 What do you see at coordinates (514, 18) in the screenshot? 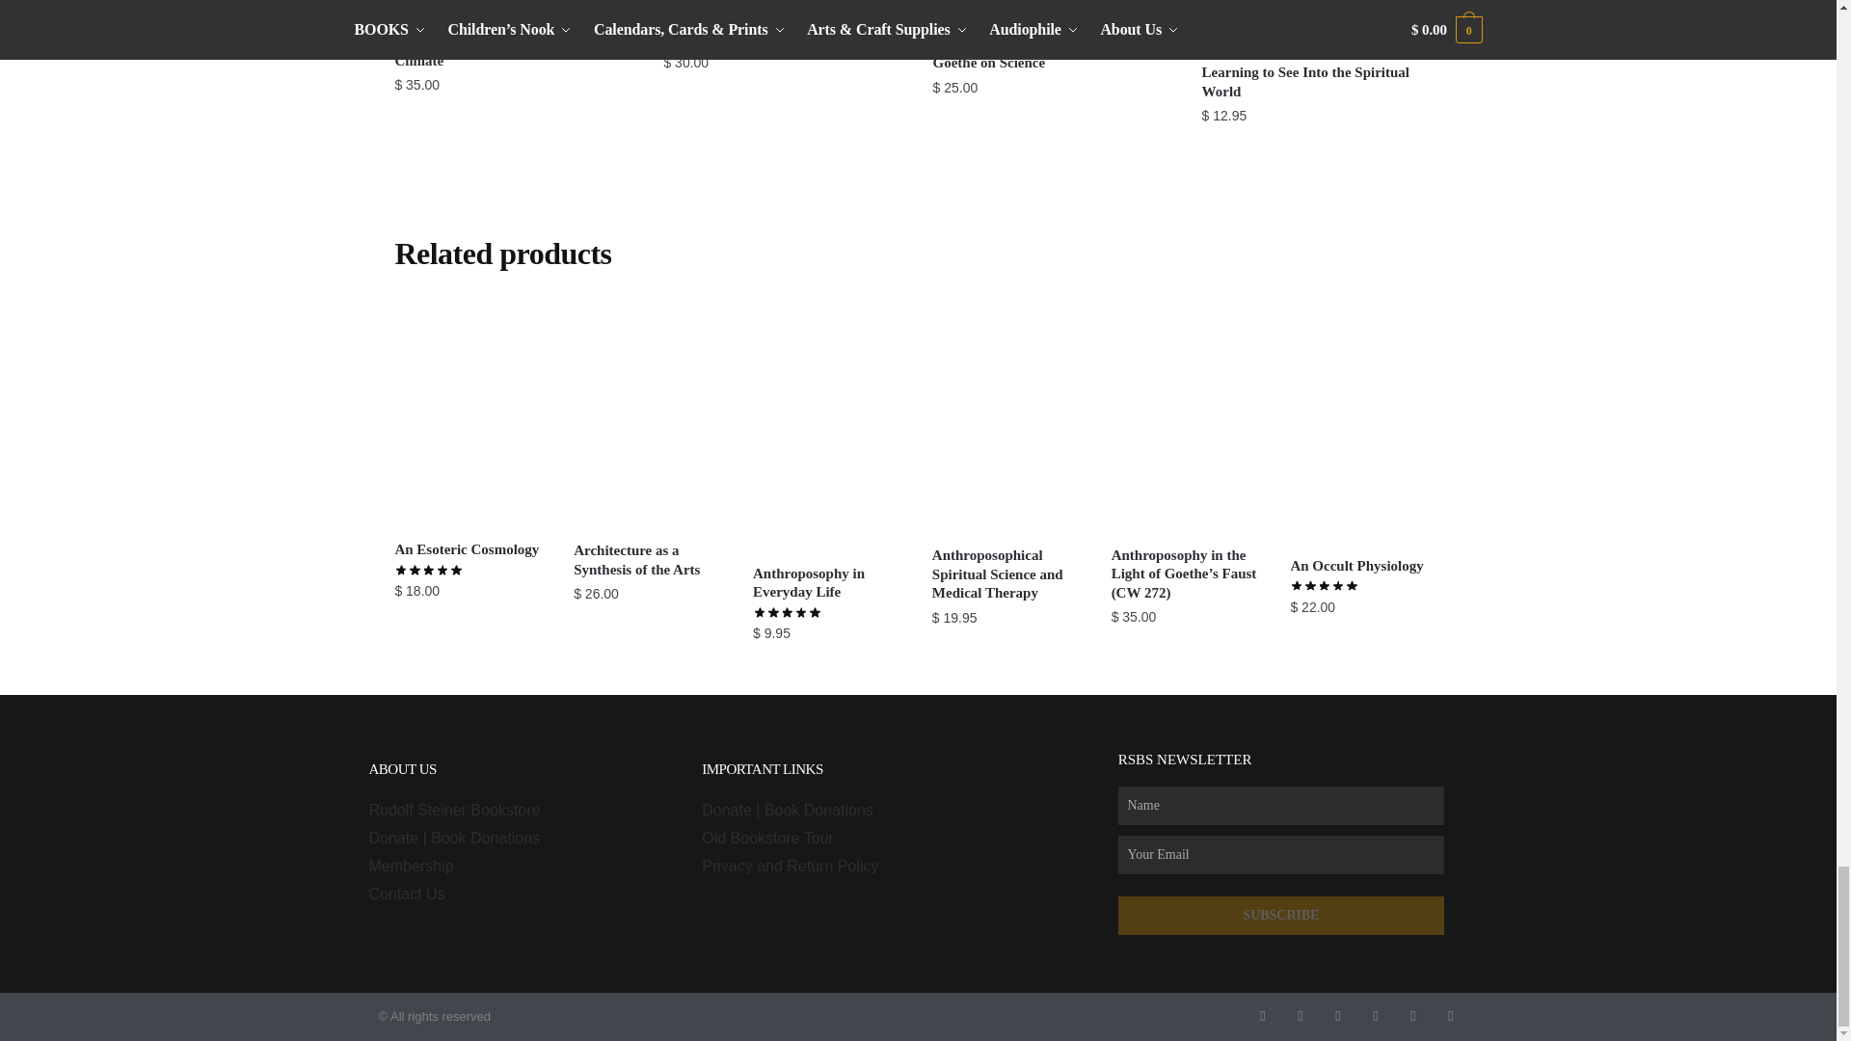
I see `Climate` at bounding box center [514, 18].